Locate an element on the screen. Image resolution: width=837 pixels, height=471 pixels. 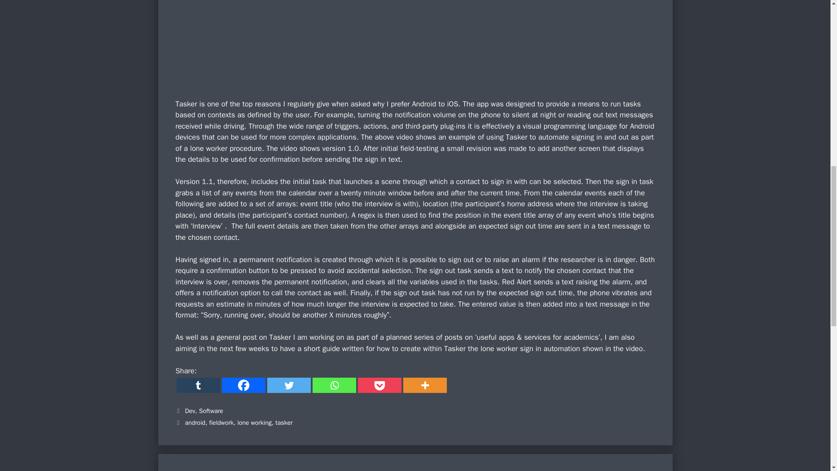
Software is located at coordinates (211, 411).